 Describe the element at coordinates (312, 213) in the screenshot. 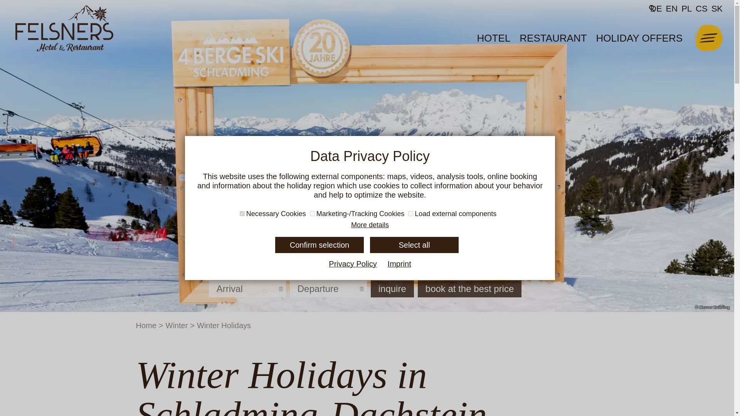

I see `1` at that location.